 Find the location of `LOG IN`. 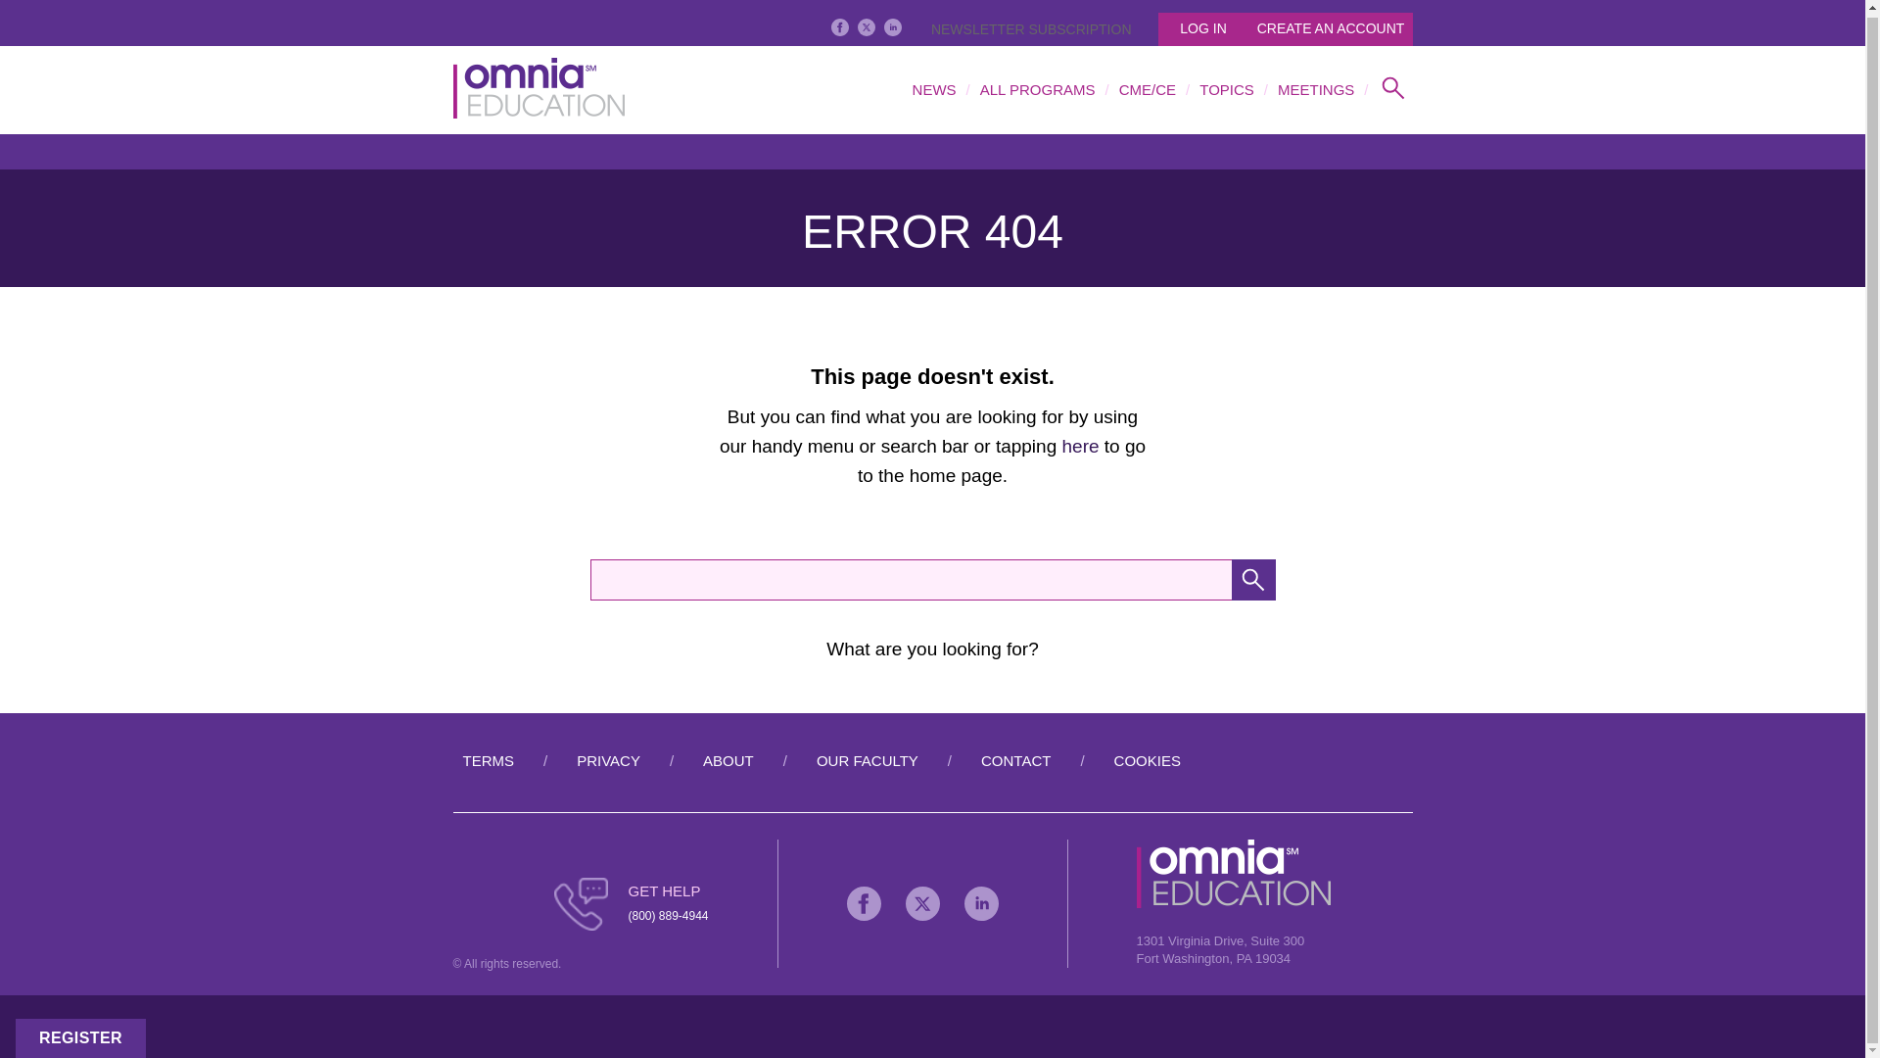

LOG IN is located at coordinates (1197, 29).